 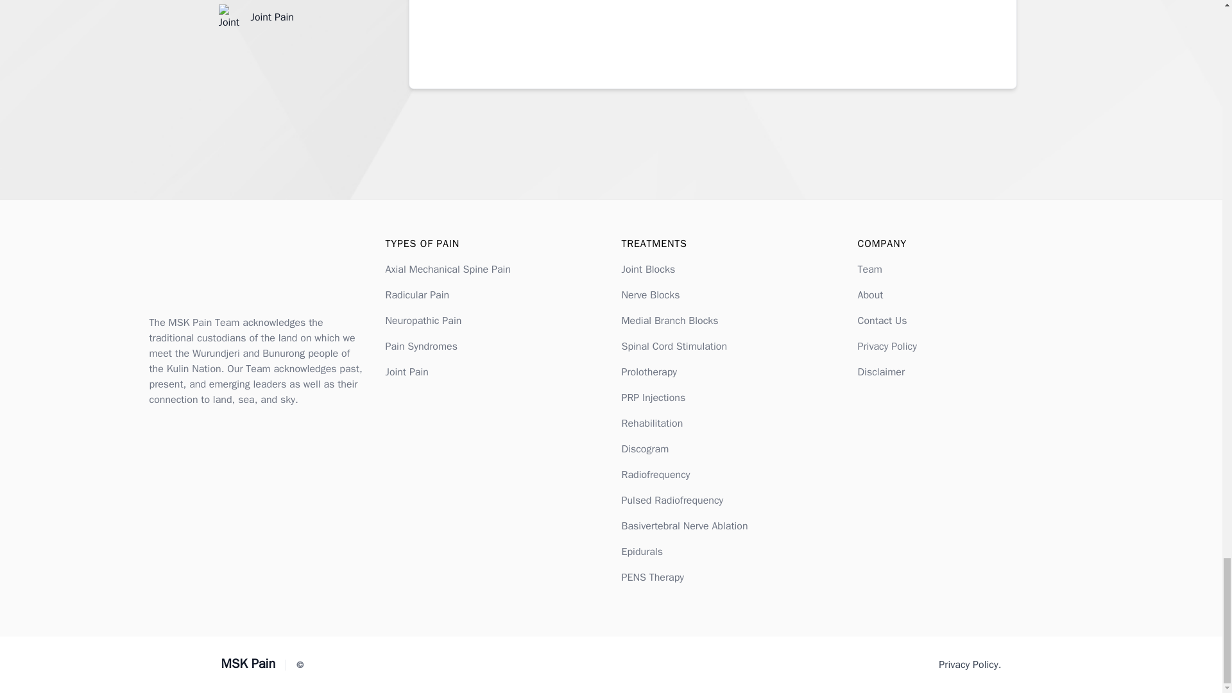 What do you see at coordinates (674, 346) in the screenshot?
I see `Spinal Cord Stimulation` at bounding box center [674, 346].